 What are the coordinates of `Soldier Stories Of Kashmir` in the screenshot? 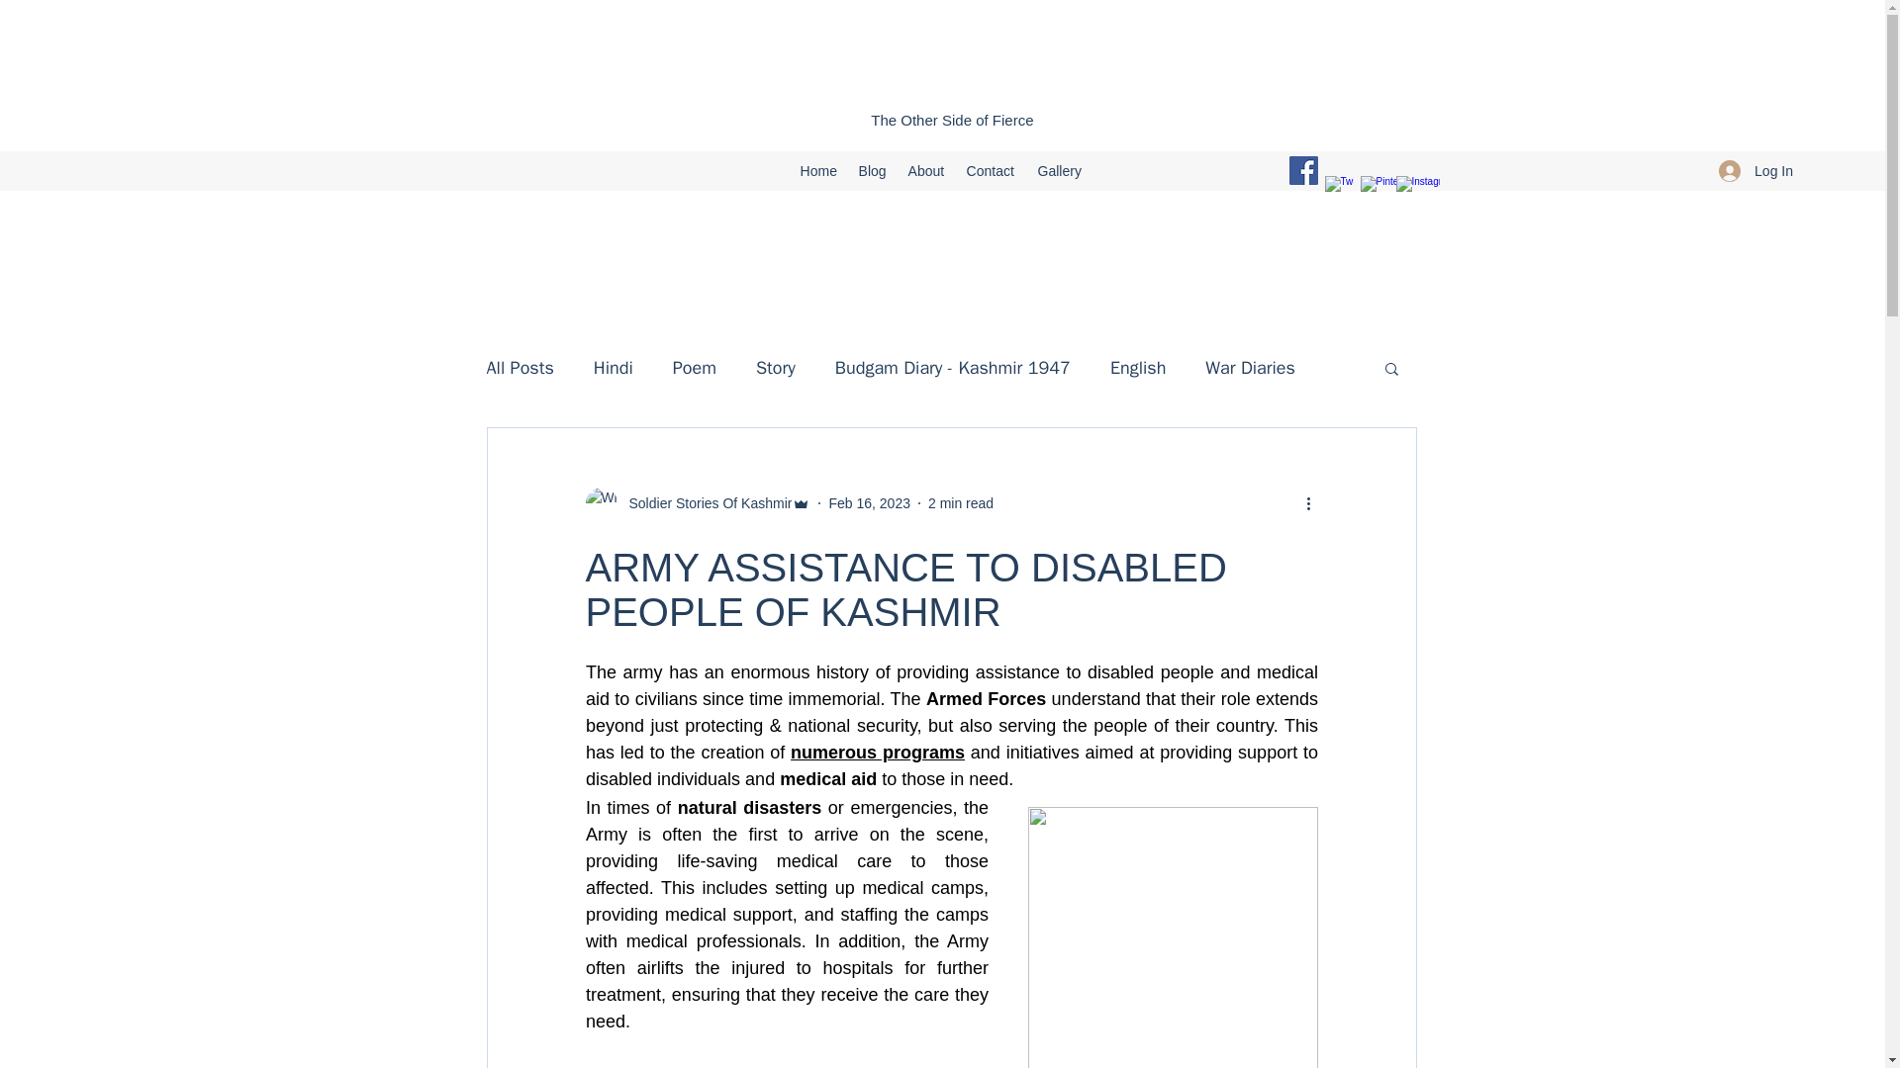 It's located at (698, 502).